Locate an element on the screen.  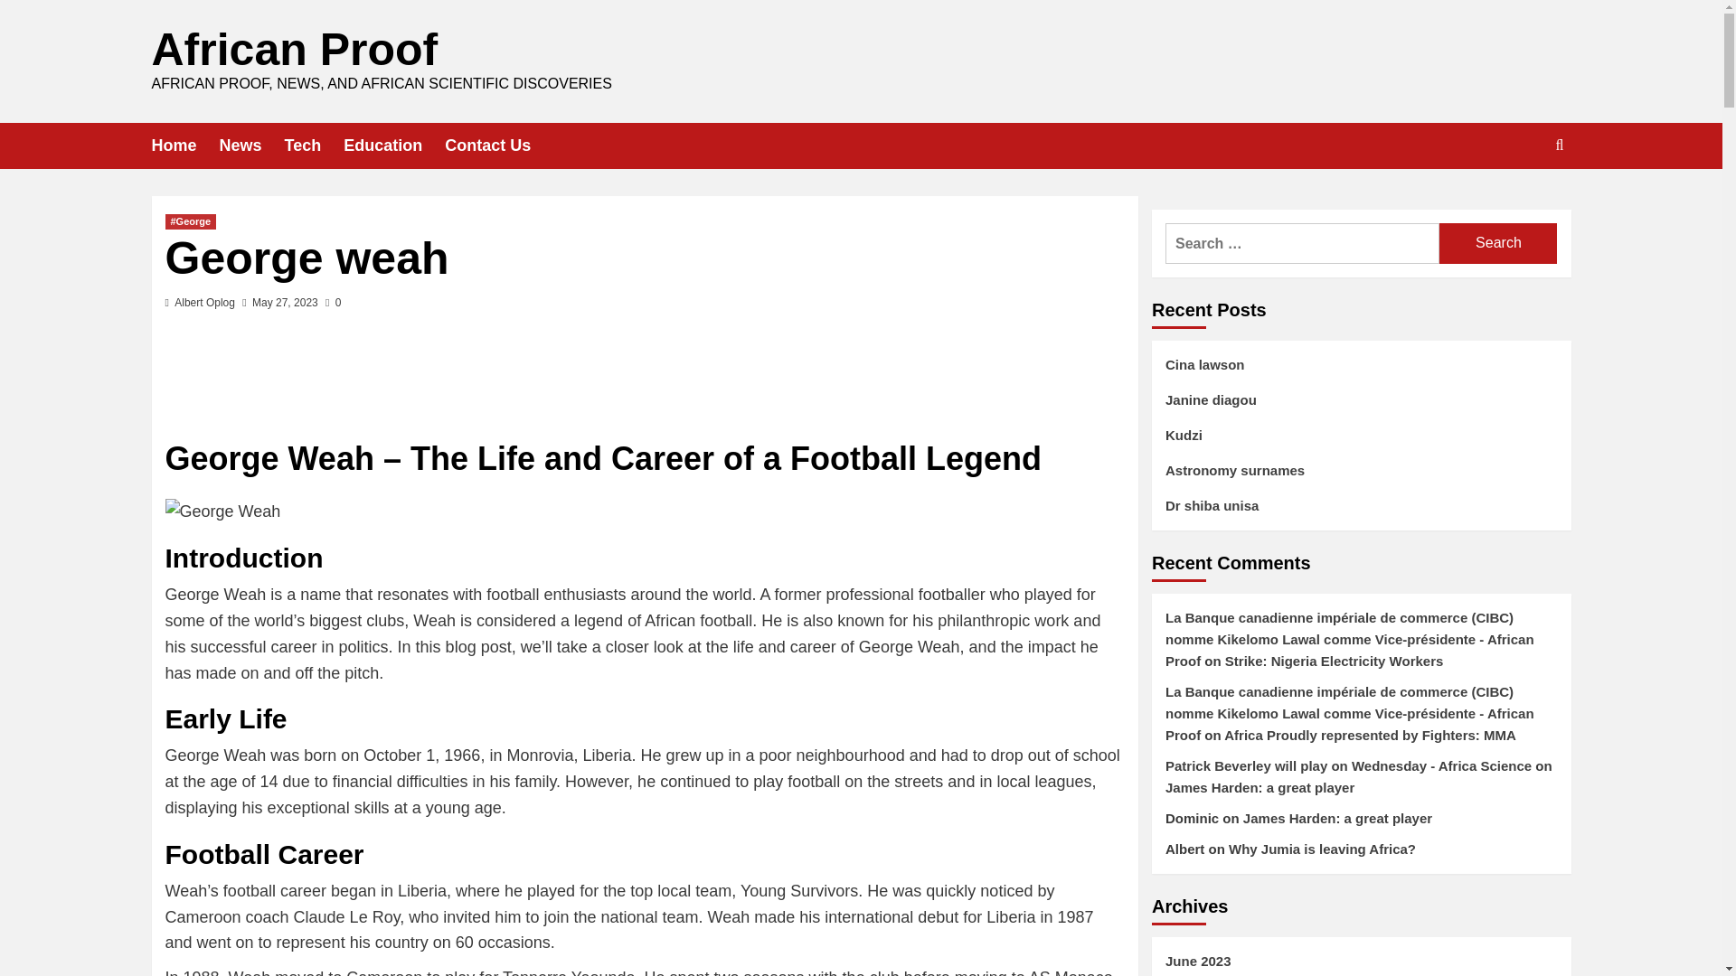
Home is located at coordinates (186, 145).